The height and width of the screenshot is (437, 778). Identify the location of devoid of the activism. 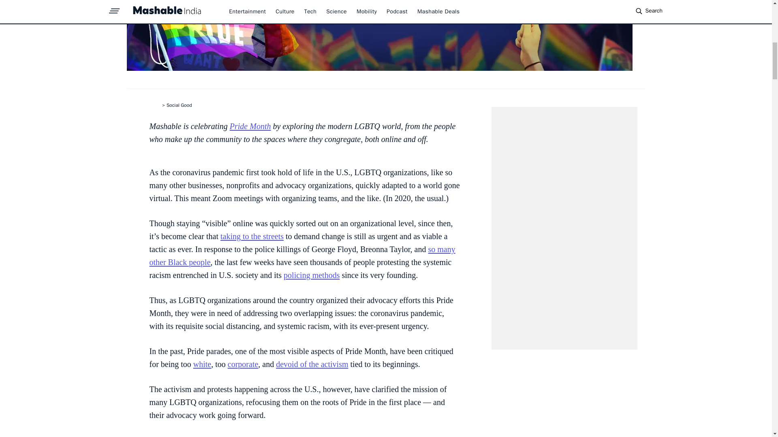
(312, 364).